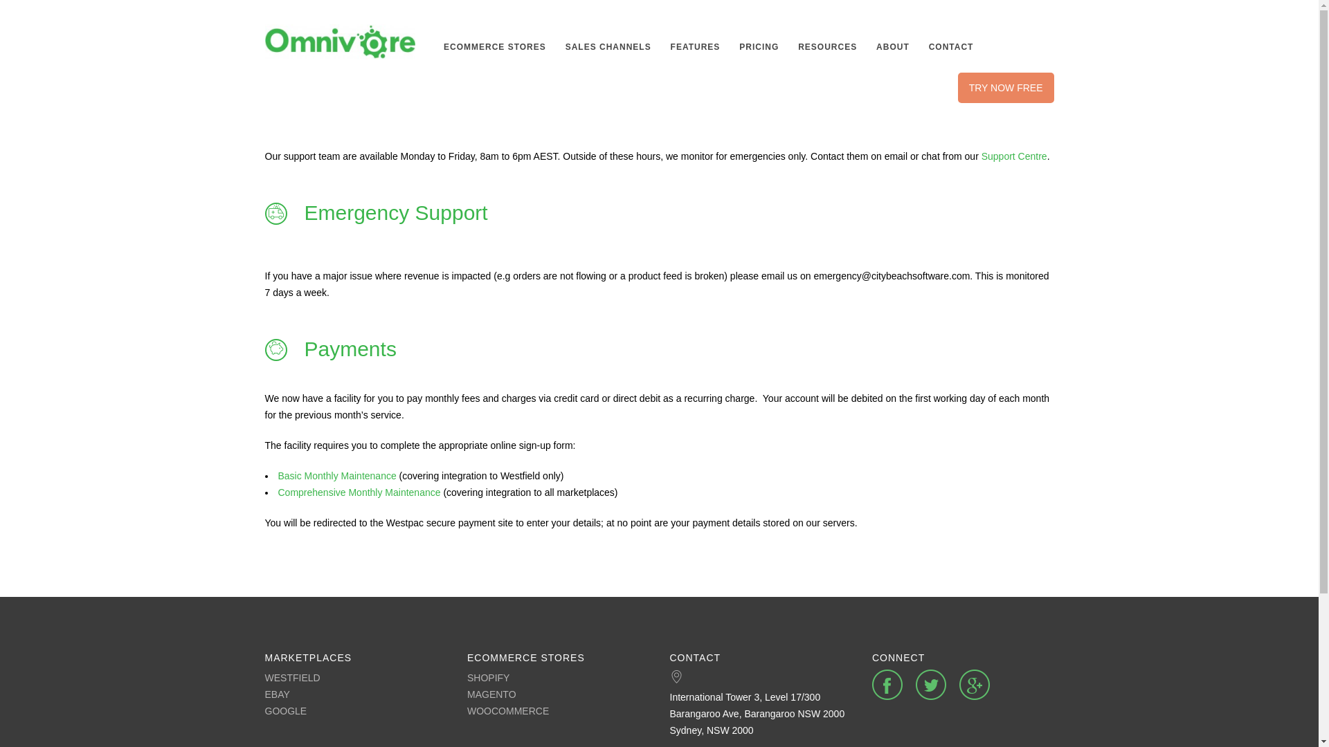 The width and height of the screenshot is (1329, 747). Describe the element at coordinates (893, 47) in the screenshot. I see `ABOUT` at that location.